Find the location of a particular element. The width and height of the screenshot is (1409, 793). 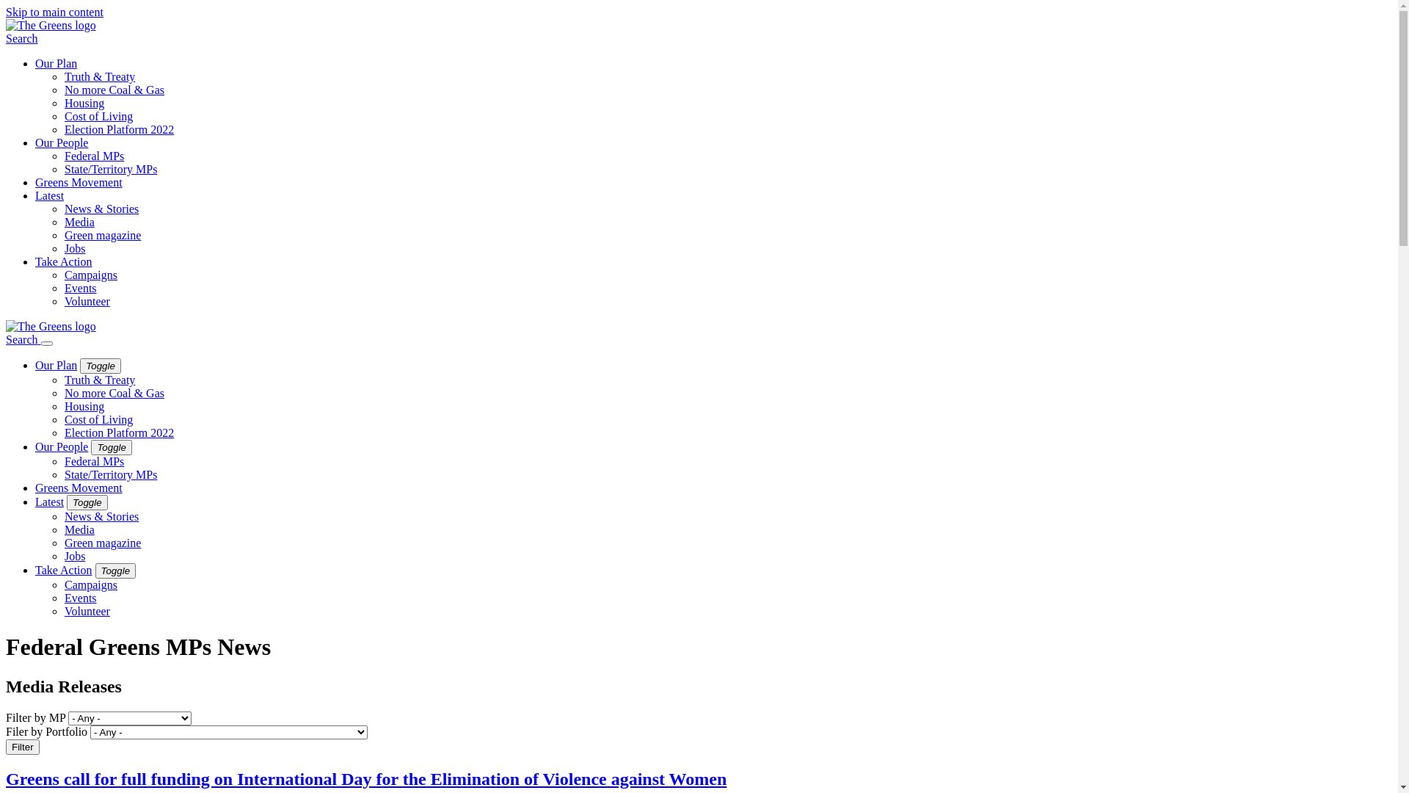

Greens Movement is located at coordinates (79, 182).